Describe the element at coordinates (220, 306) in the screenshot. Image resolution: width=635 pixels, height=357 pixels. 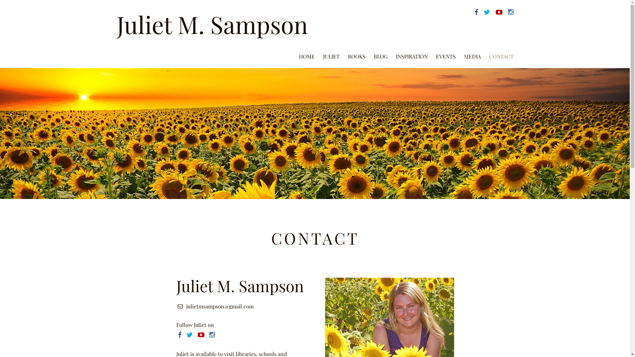
I see `julietmsampson@gmail.com` at that location.